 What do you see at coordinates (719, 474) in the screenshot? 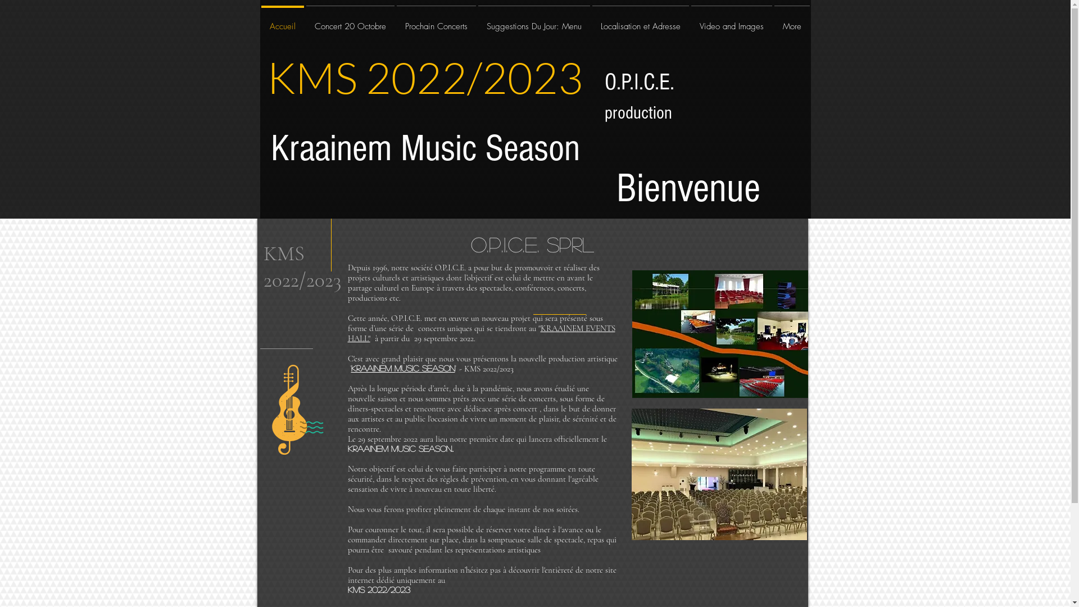
I see `IMAGE 1 EVENTS HALL.jpg` at bounding box center [719, 474].